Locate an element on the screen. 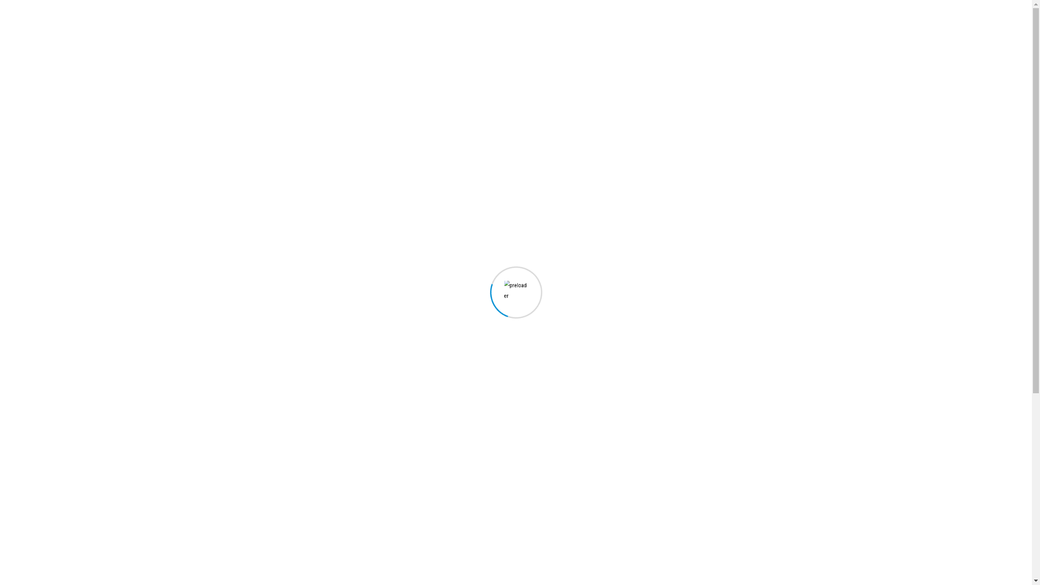 This screenshot has width=1040, height=585. Reject All is located at coordinates (837, 540).